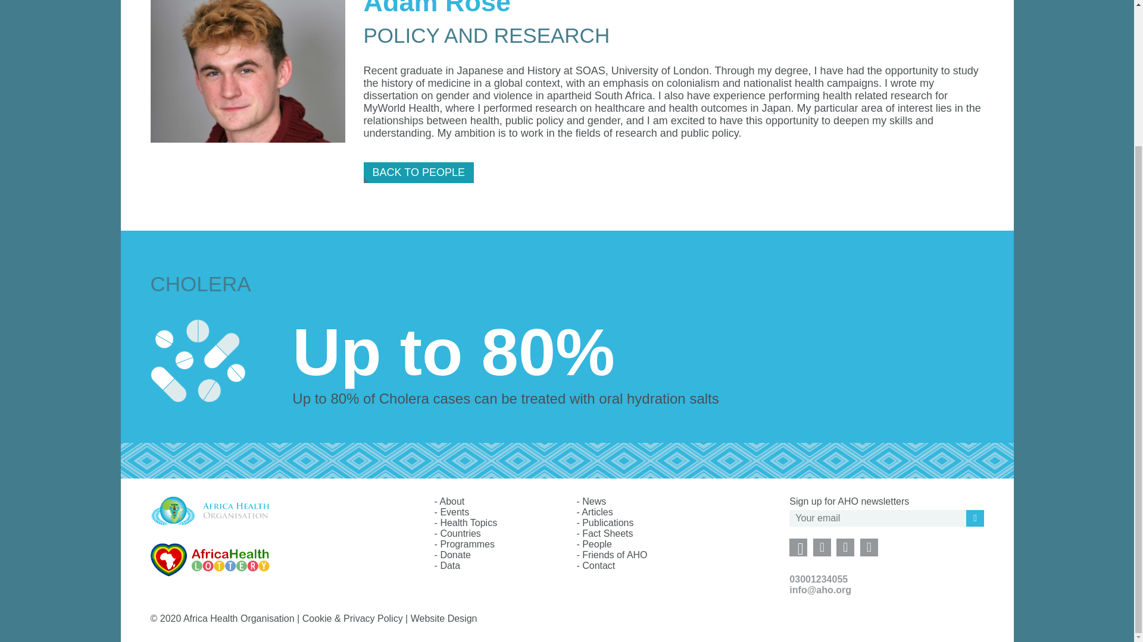 Image resolution: width=1143 pixels, height=642 pixels. Describe the element at coordinates (469, 522) in the screenshot. I see `Health Topics` at that location.